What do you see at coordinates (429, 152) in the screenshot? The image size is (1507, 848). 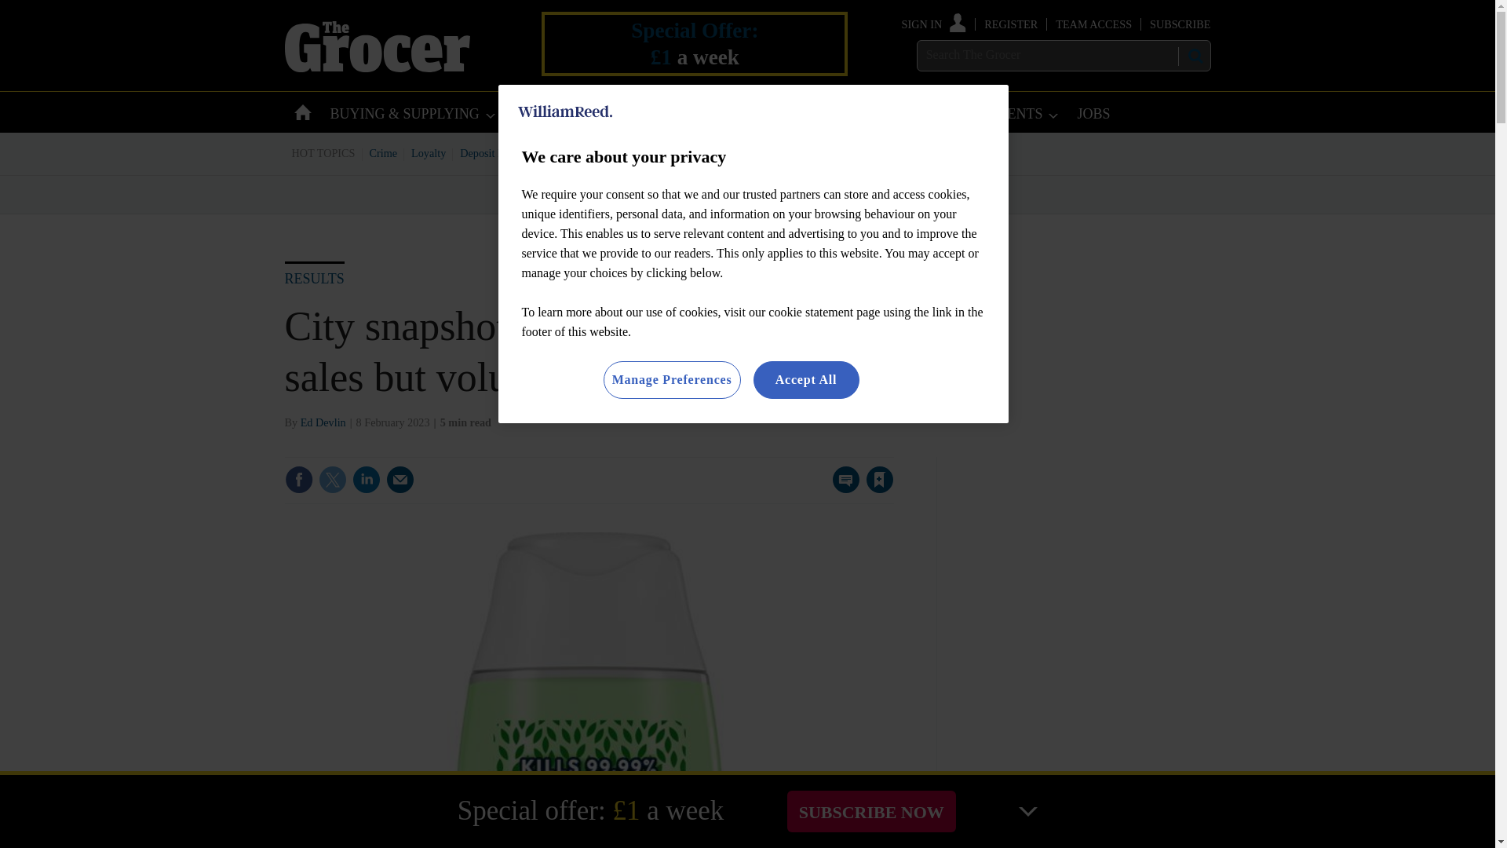 I see `Loyalty` at bounding box center [429, 152].